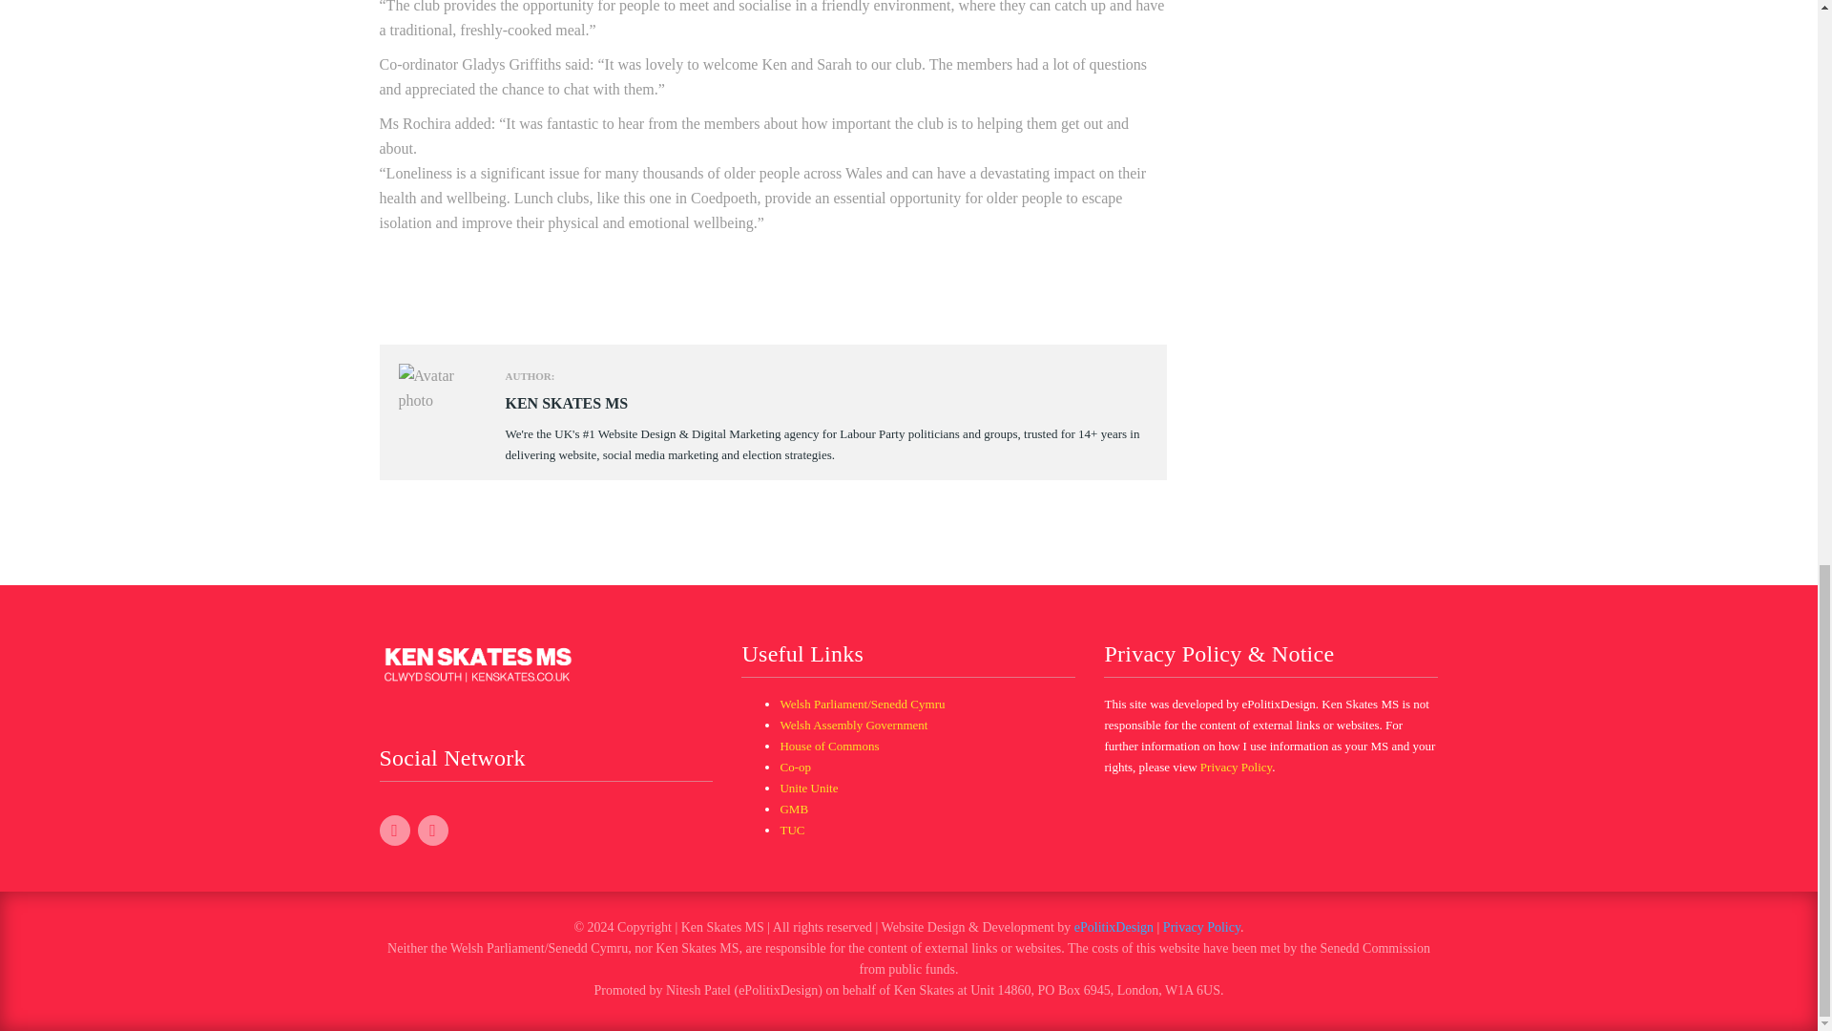 This screenshot has height=1031, width=1832. Describe the element at coordinates (1201, 927) in the screenshot. I see `Privacy Policy` at that location.